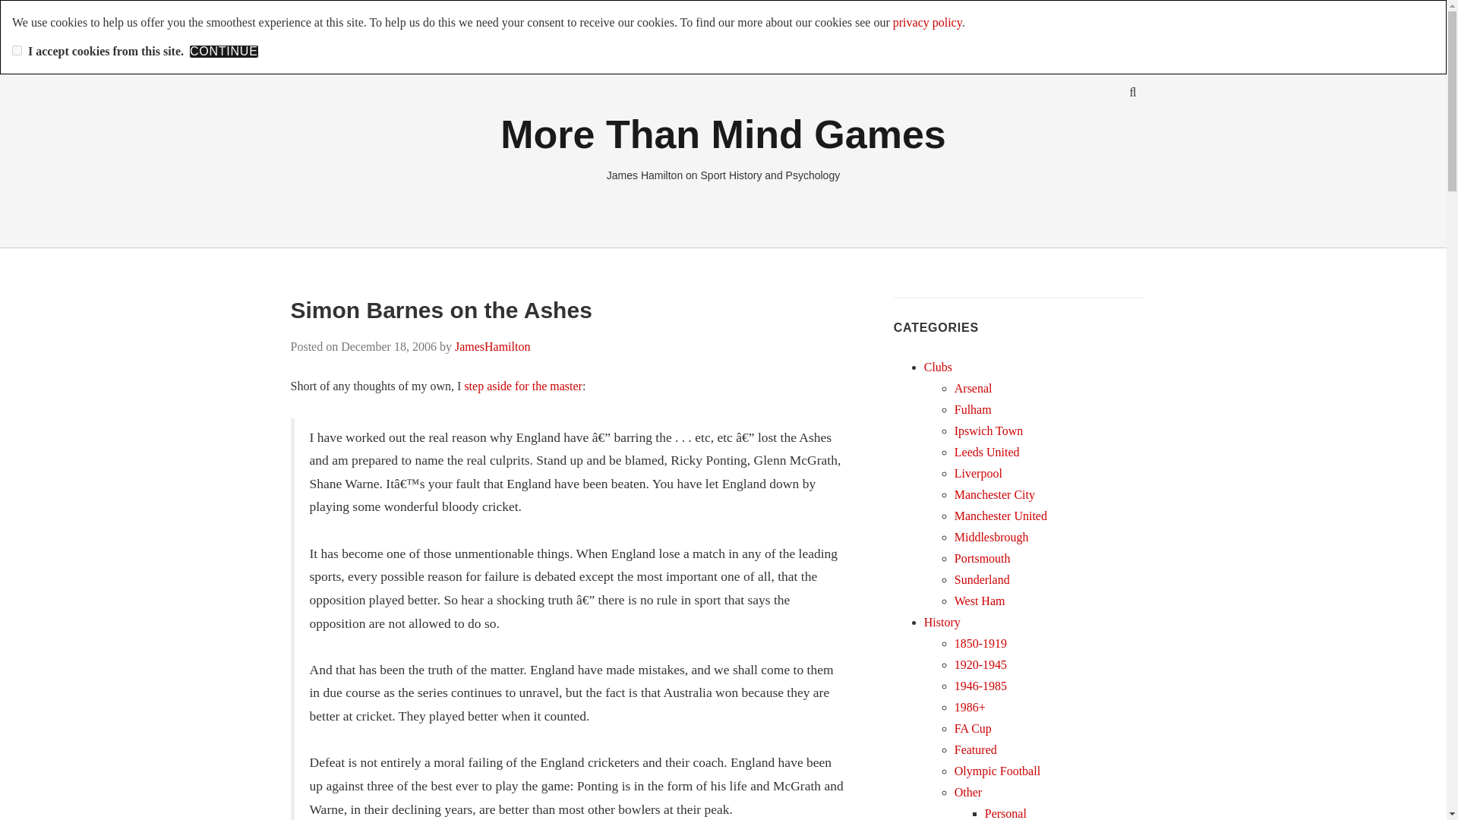 The image size is (1458, 820). I want to click on More Than Mind Games, so click(723, 134).